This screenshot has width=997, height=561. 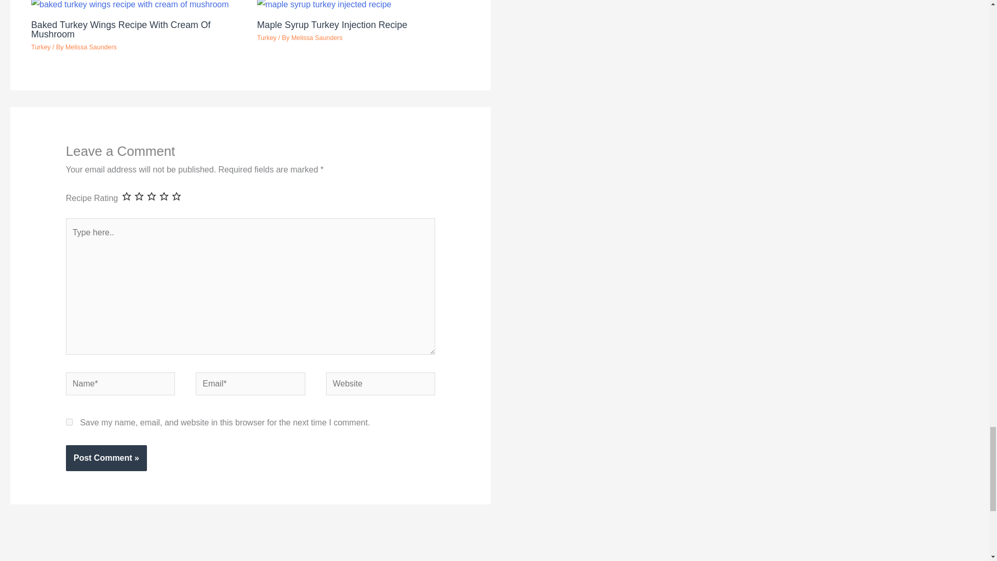 What do you see at coordinates (317, 37) in the screenshot?
I see `View all posts by Melissa Saunders` at bounding box center [317, 37].